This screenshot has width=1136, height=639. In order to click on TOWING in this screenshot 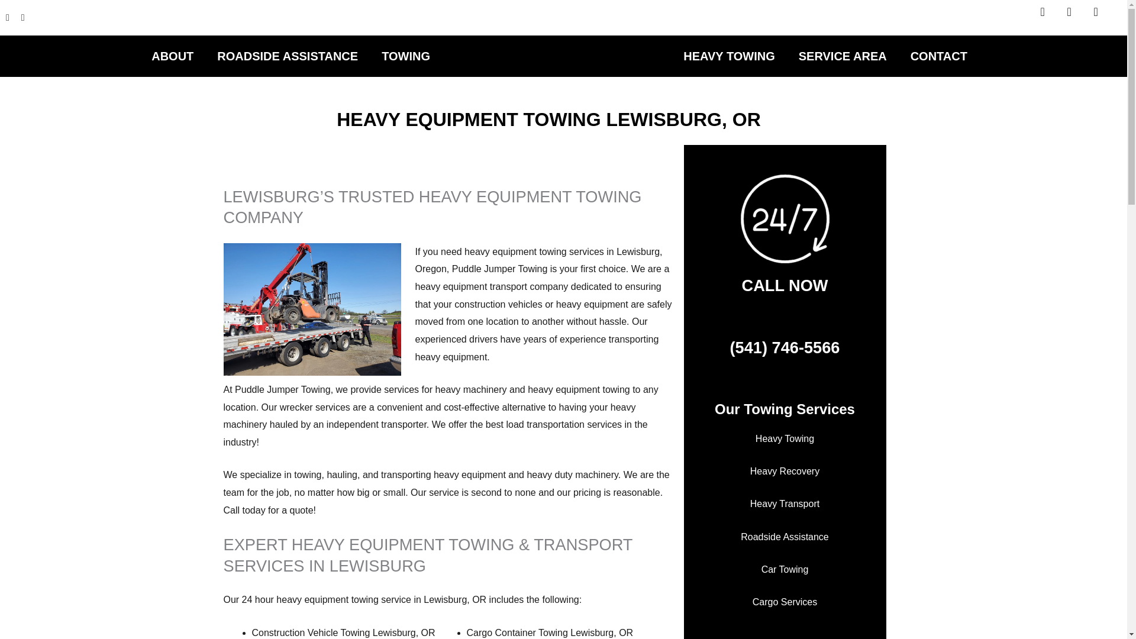, I will do `click(408, 56)`.